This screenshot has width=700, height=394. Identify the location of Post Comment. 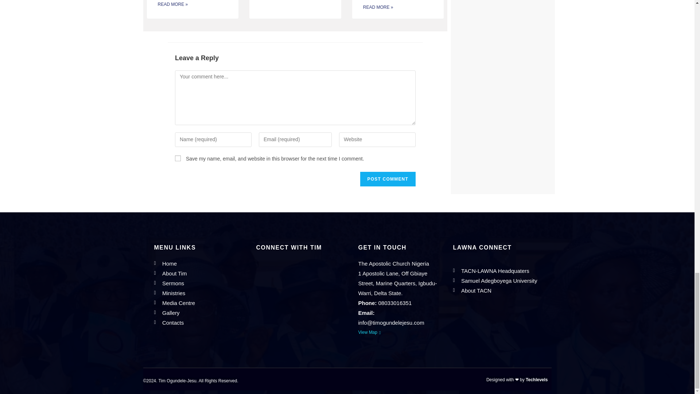
(388, 179).